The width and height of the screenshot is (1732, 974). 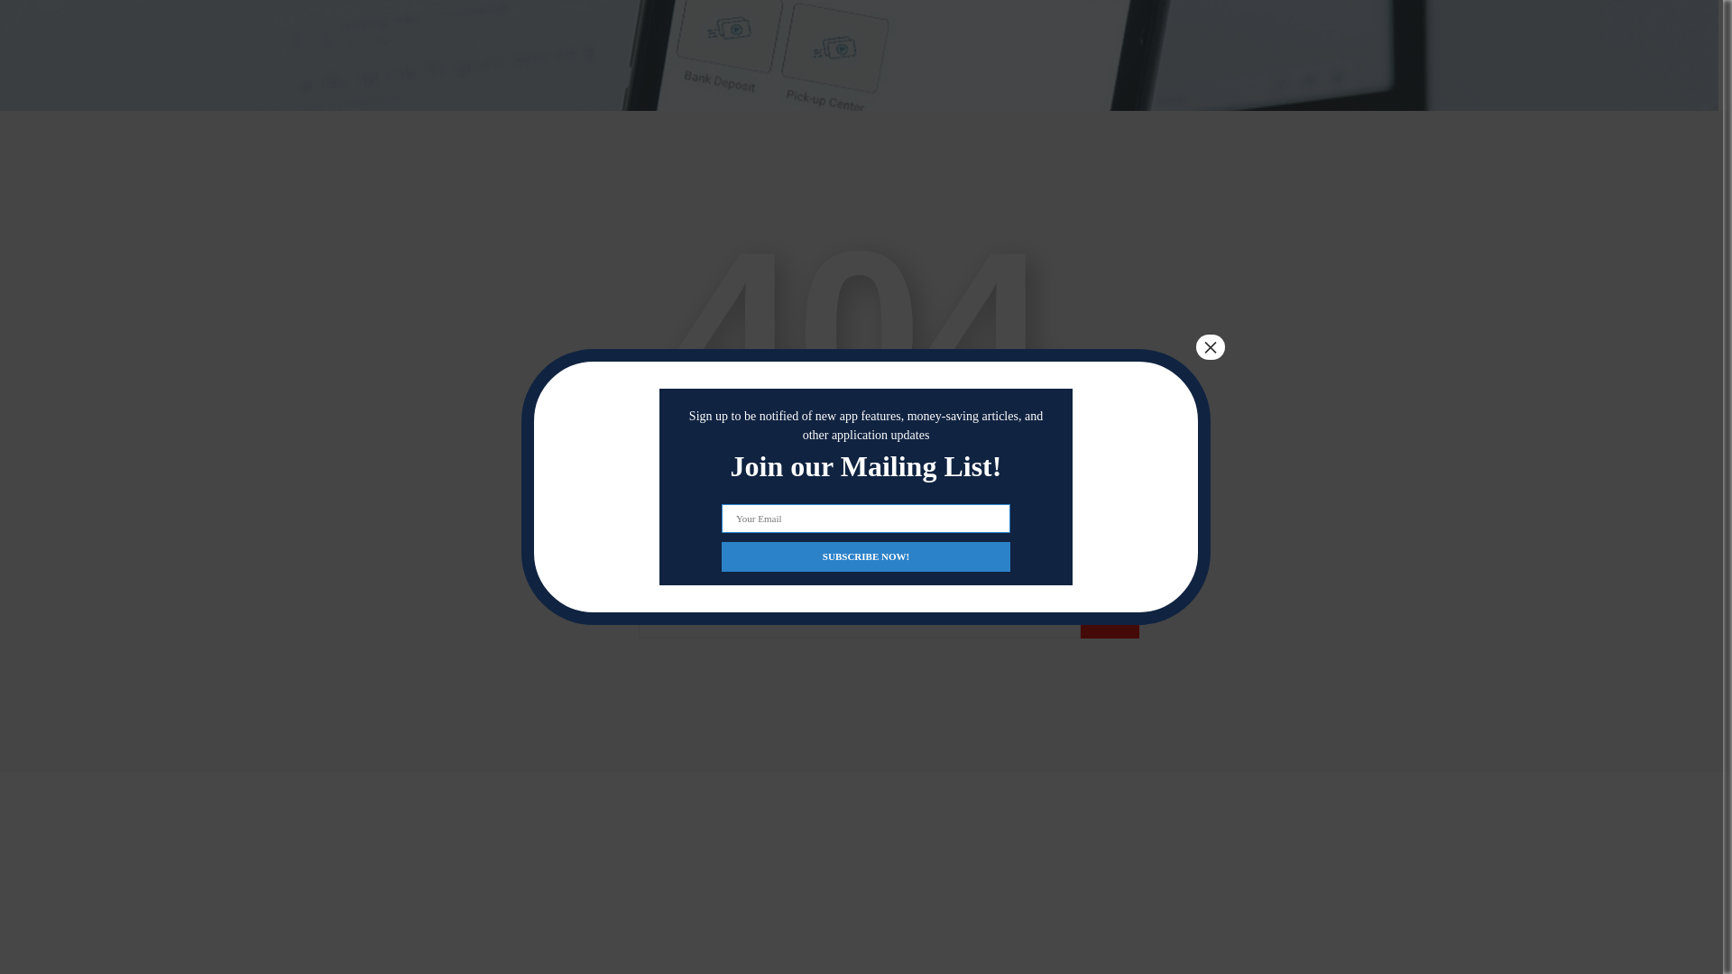 I want to click on SUBSCRIBE NOW!, so click(x=866, y=340).